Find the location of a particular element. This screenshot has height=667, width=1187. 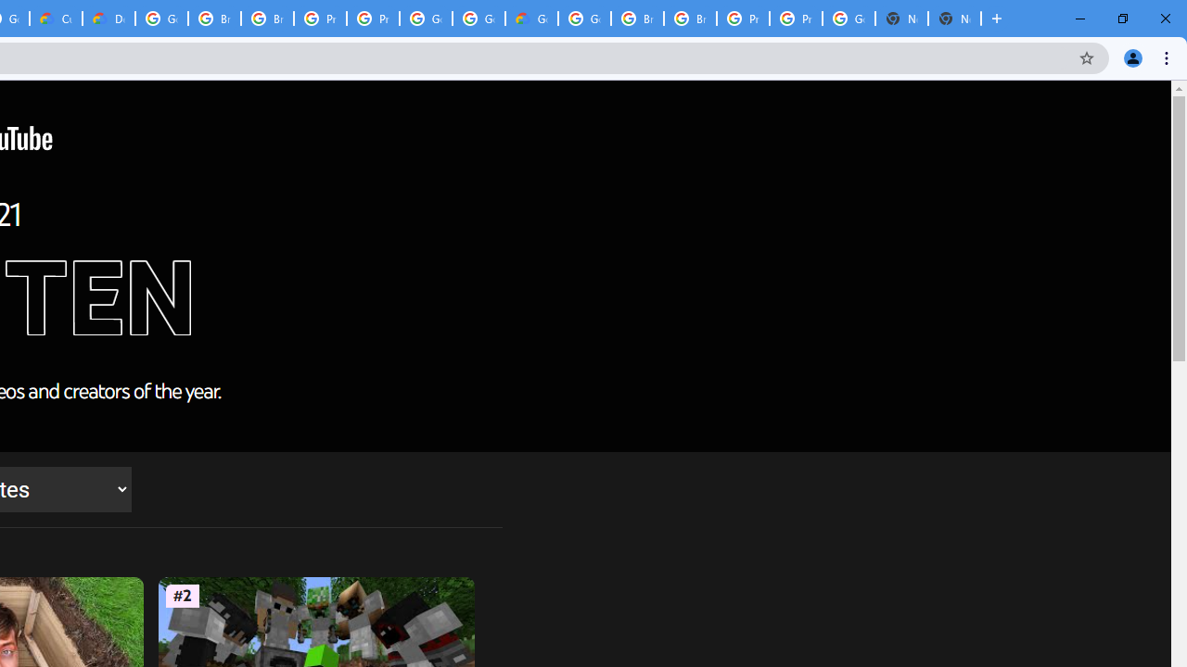

Browse Chrome as a guest - Computer - Google Chrome Help is located at coordinates (214, 19).